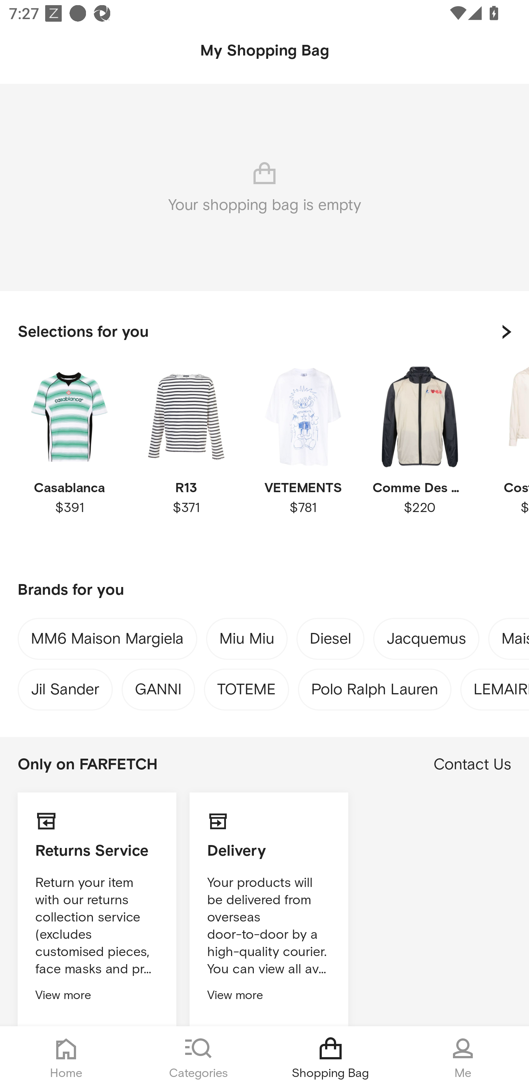 The width and height of the screenshot is (529, 1088). Describe the element at coordinates (331, 641) in the screenshot. I see `Diesel` at that location.